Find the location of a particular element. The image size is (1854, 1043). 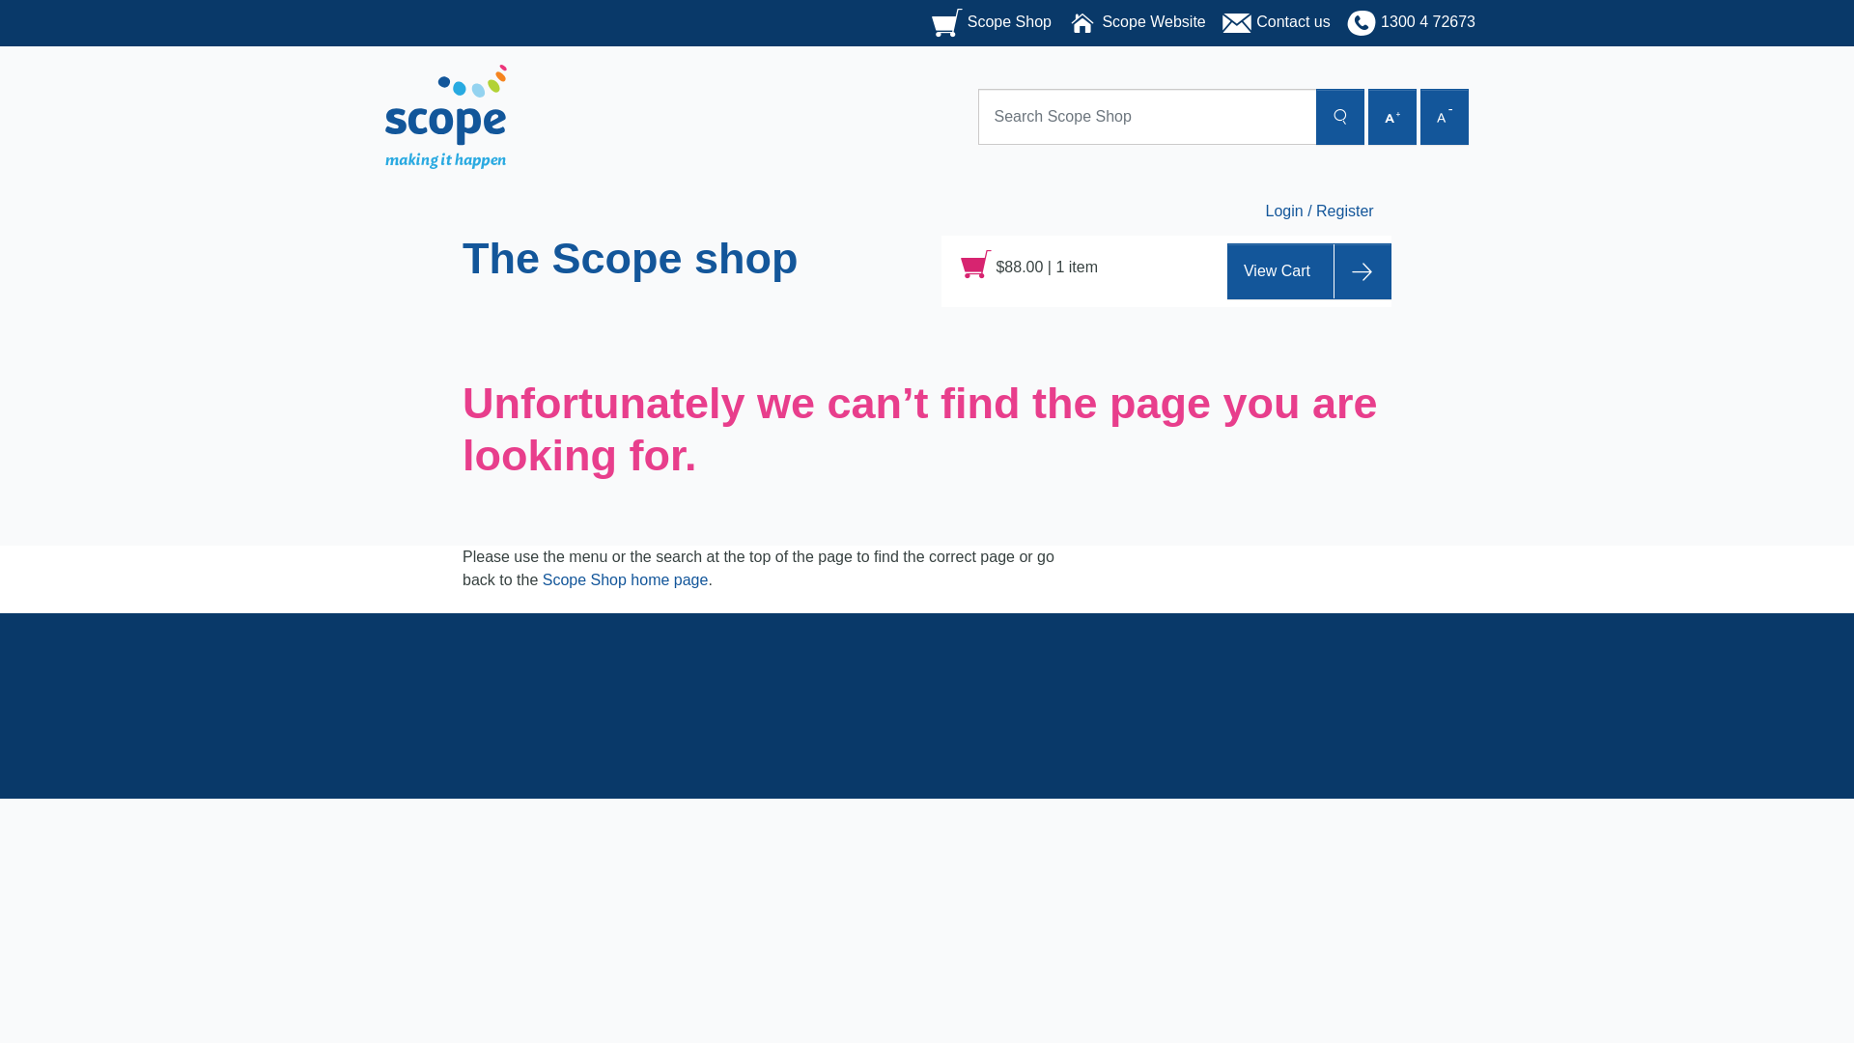

Scope Website is located at coordinates (1137, 23).